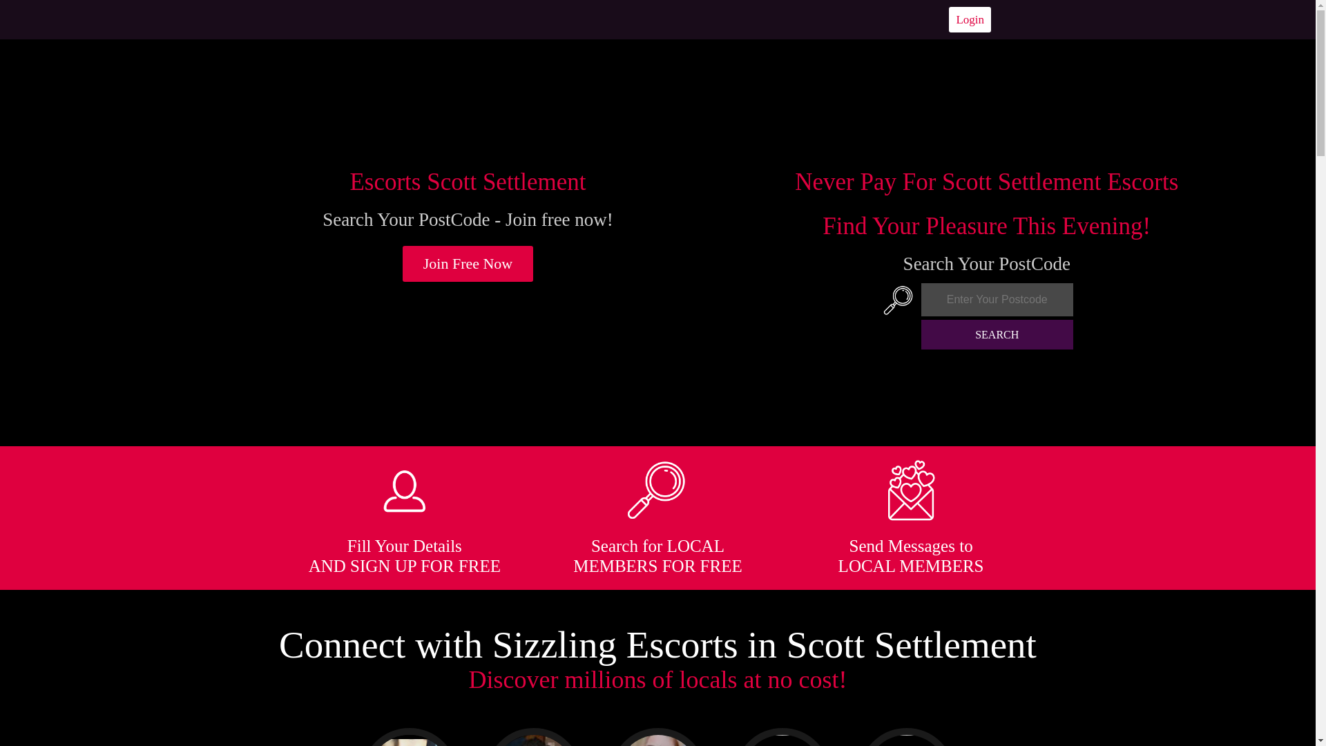  What do you see at coordinates (997, 334) in the screenshot?
I see `SEARCH` at bounding box center [997, 334].